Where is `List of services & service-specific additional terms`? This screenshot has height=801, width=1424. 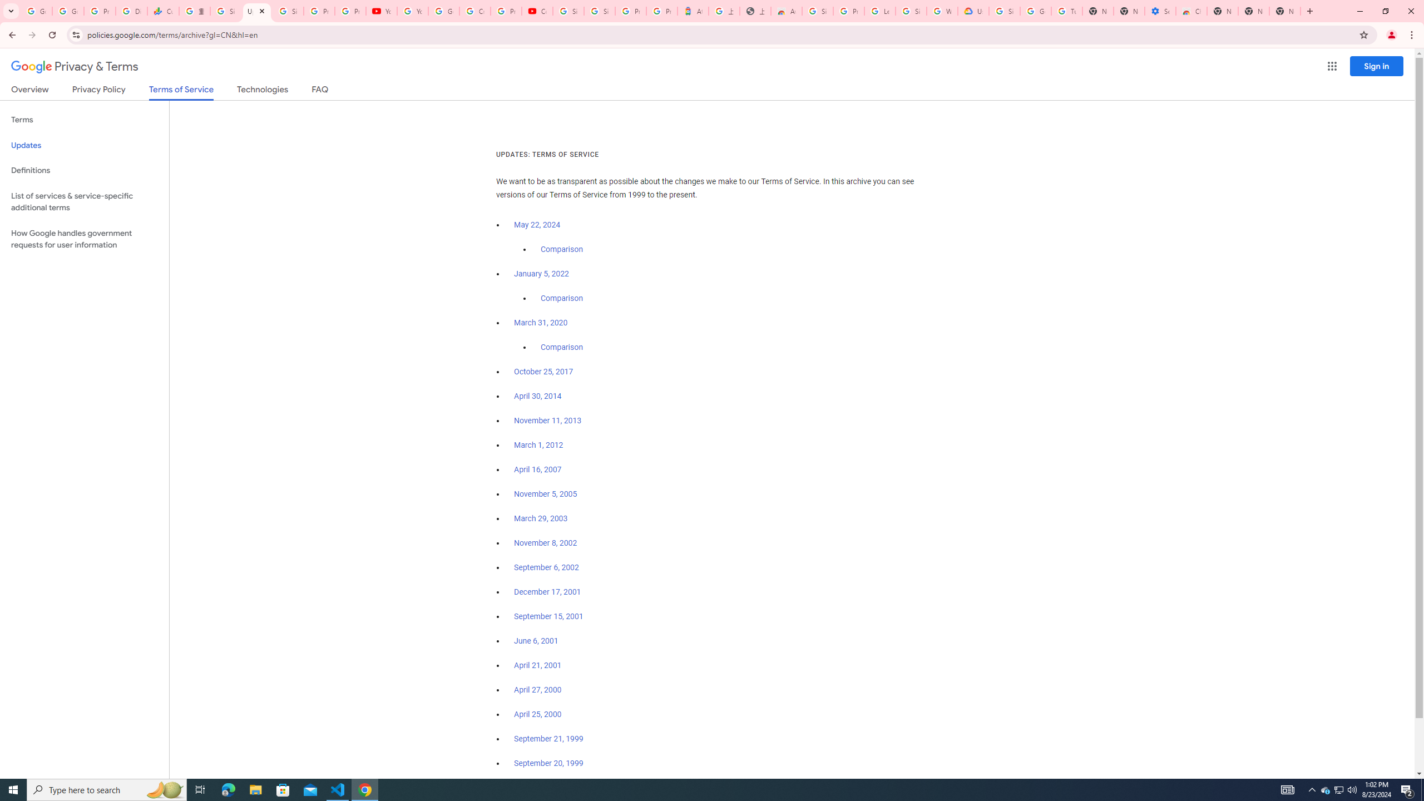
List of services & service-specific additional terms is located at coordinates (85, 201).